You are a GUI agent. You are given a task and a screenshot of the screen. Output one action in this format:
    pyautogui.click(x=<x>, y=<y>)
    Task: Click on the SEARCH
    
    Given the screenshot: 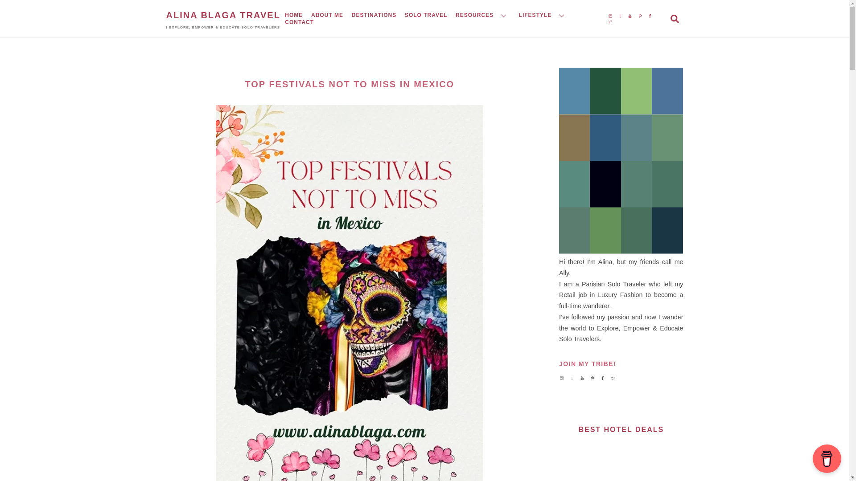 What is the action you would take?
    pyautogui.click(x=674, y=18)
    